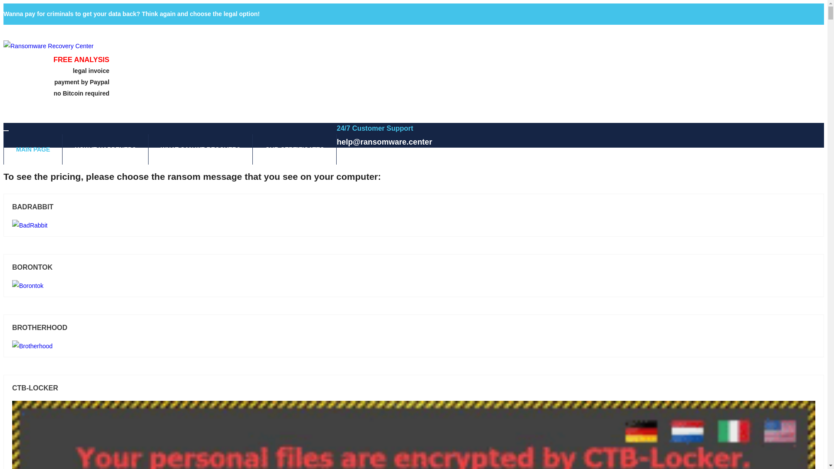 This screenshot has height=469, width=834. Describe the element at coordinates (105, 149) in the screenshot. I see `HOW IT HAPPENED?` at that location.